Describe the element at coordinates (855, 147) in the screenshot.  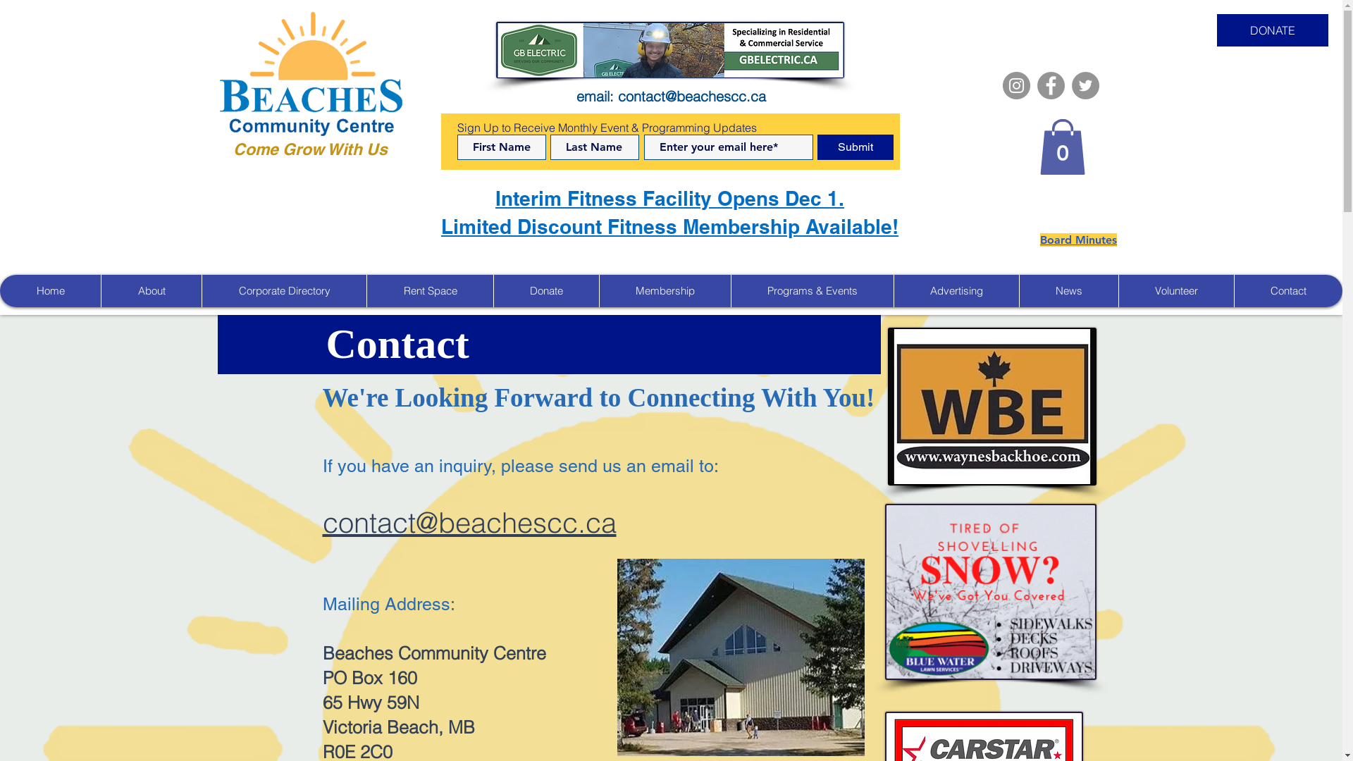
I see `Submit` at that location.